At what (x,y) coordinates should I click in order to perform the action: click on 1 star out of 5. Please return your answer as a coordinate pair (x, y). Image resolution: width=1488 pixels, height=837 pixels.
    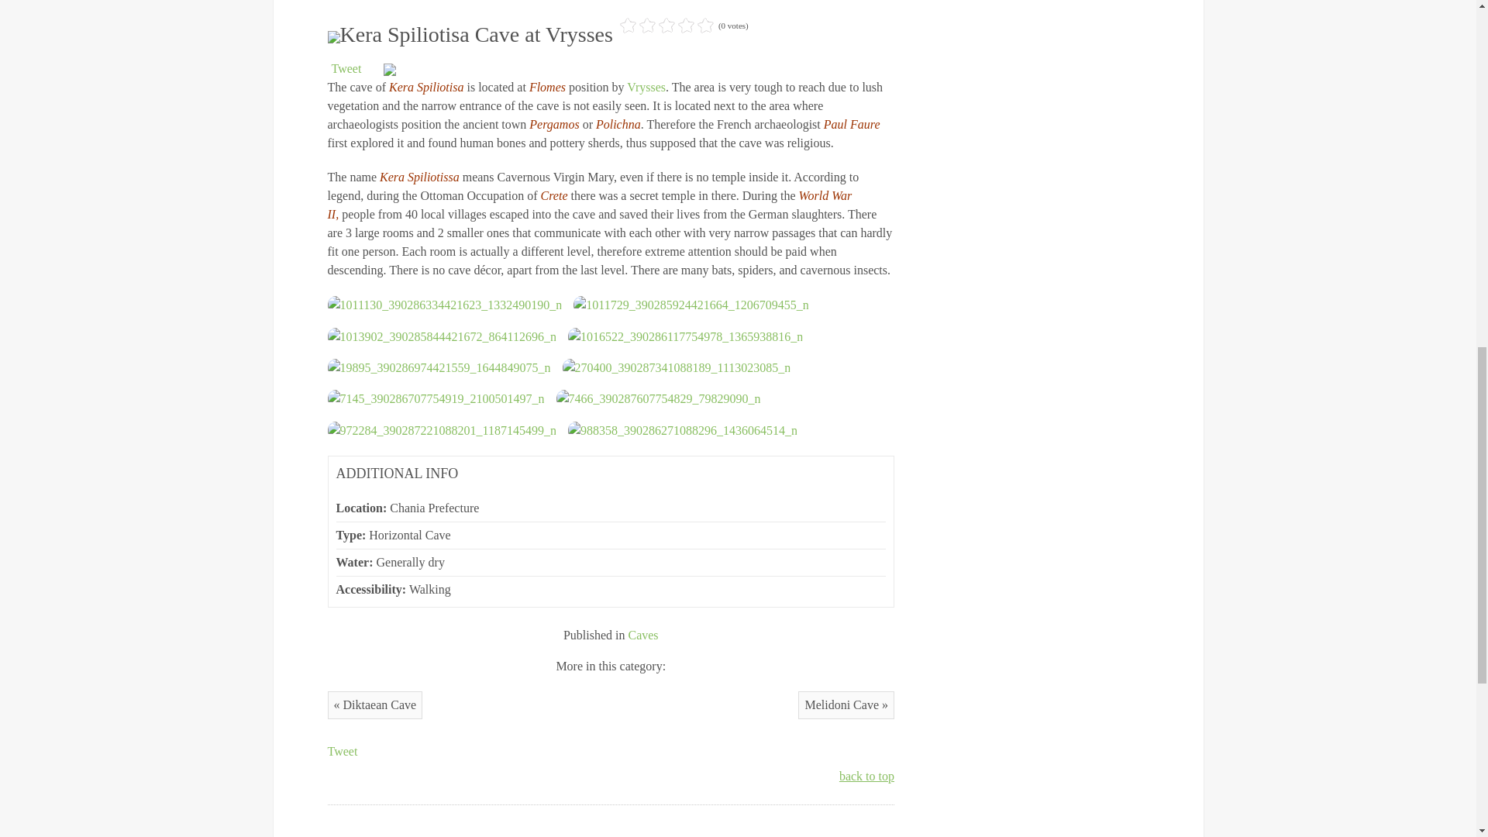
    Looking at the image, I should click on (628, 26).